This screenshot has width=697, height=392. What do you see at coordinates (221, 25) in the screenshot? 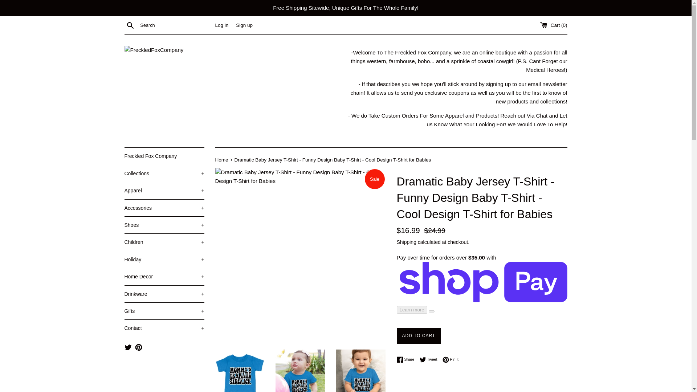
I see `Log in` at bounding box center [221, 25].